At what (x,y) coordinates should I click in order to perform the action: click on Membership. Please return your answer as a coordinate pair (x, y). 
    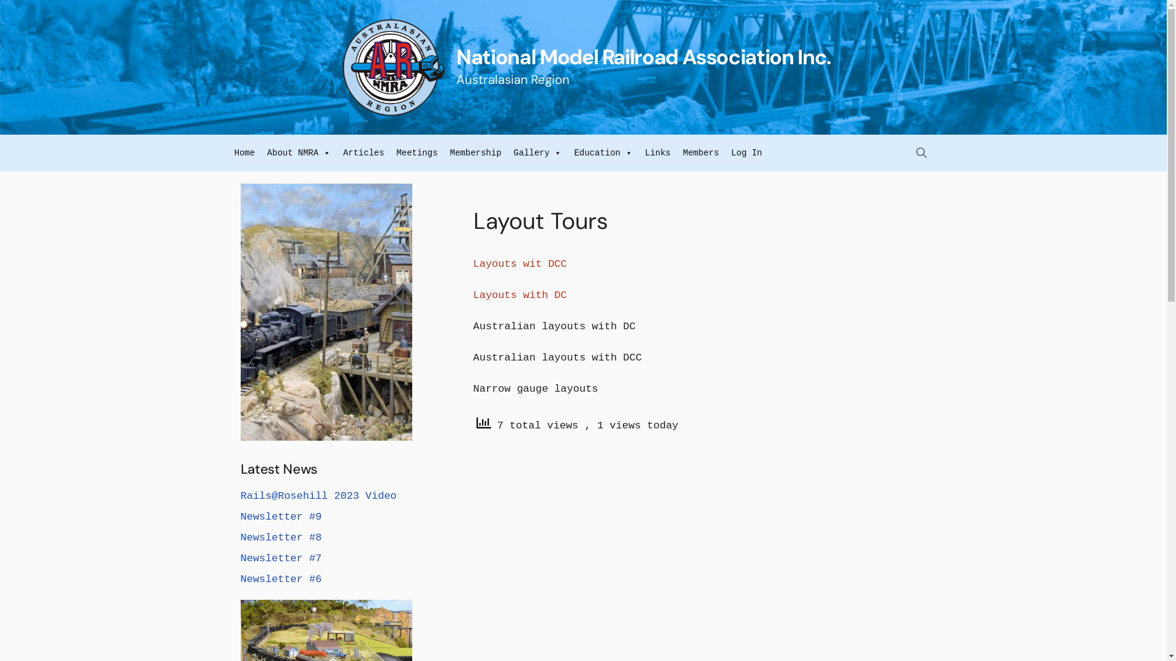
    Looking at the image, I should click on (476, 153).